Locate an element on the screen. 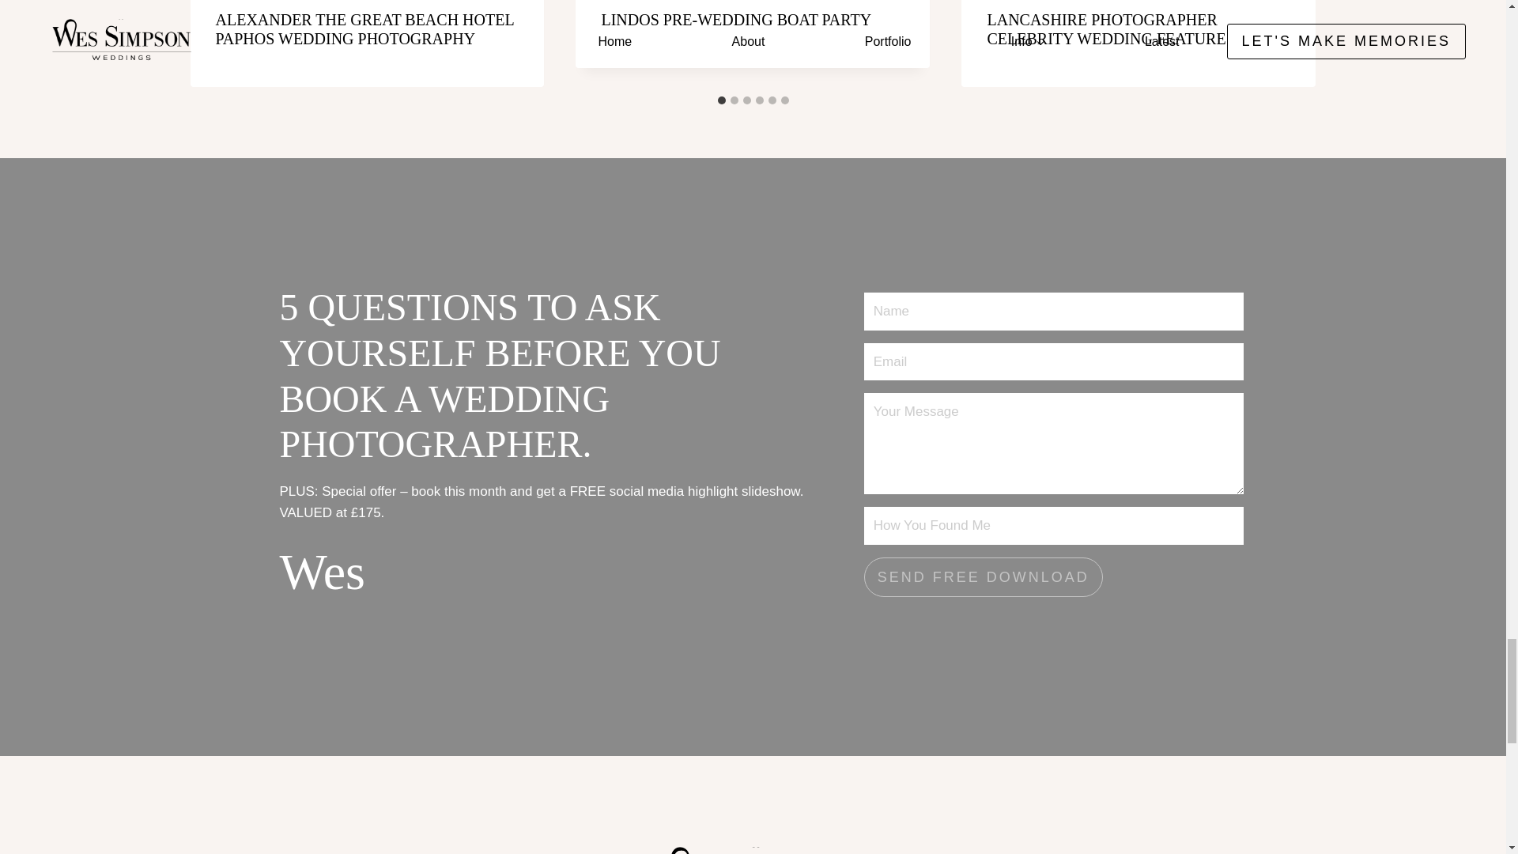 This screenshot has width=1518, height=854. LANCASHIRE PHOTOGRAPHER CELEBRITY WEDDING FEATURE is located at coordinates (1105, 29).